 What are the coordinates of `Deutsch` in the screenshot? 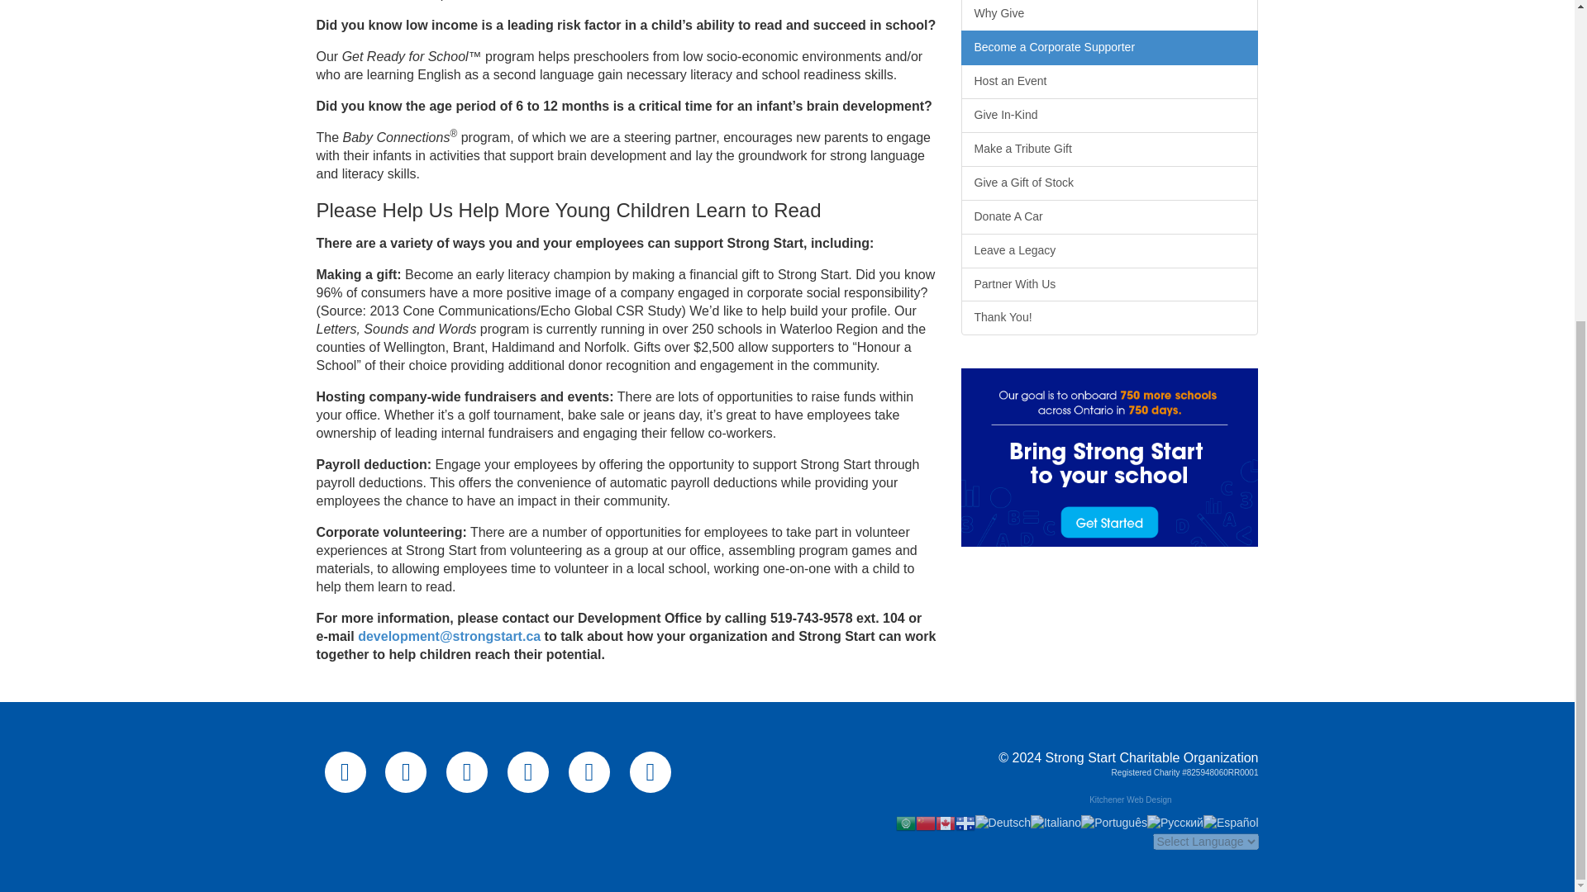 It's located at (1003, 822).